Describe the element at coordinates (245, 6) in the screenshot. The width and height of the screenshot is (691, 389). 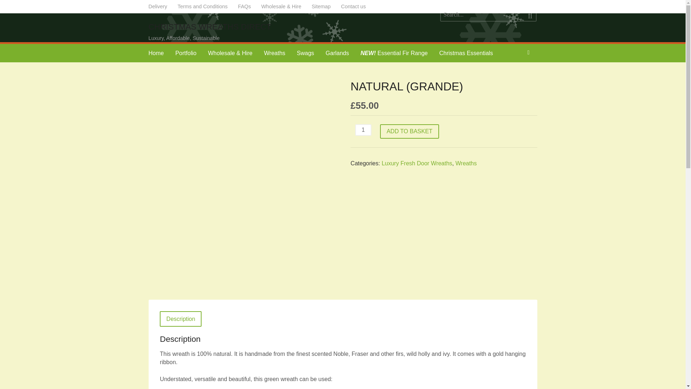
I see `FAQs` at that location.